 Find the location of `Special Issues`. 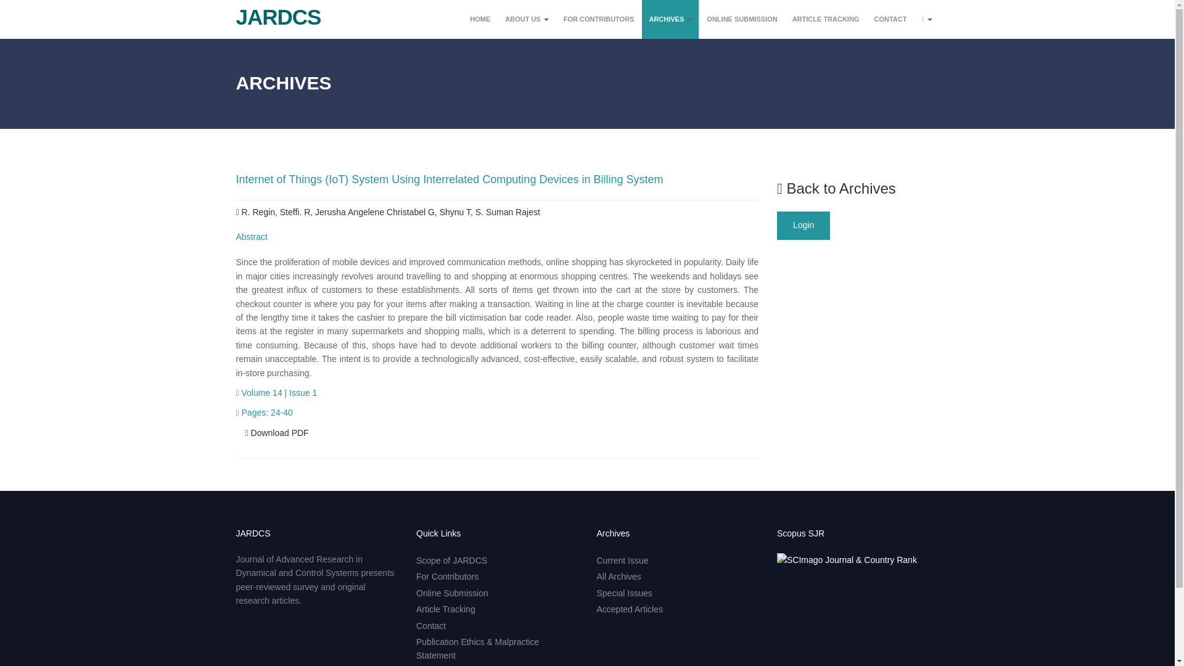

Special Issues is located at coordinates (624, 593).